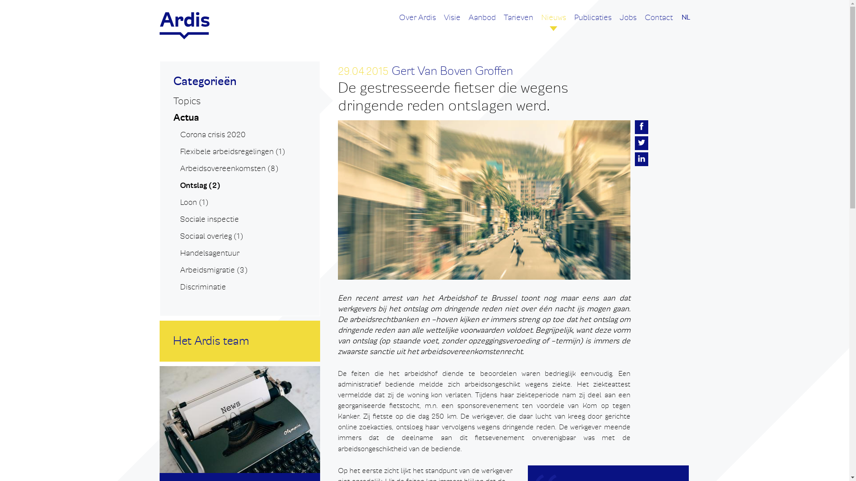 This screenshot has width=856, height=481. What do you see at coordinates (481, 21) in the screenshot?
I see `Aanbod` at bounding box center [481, 21].